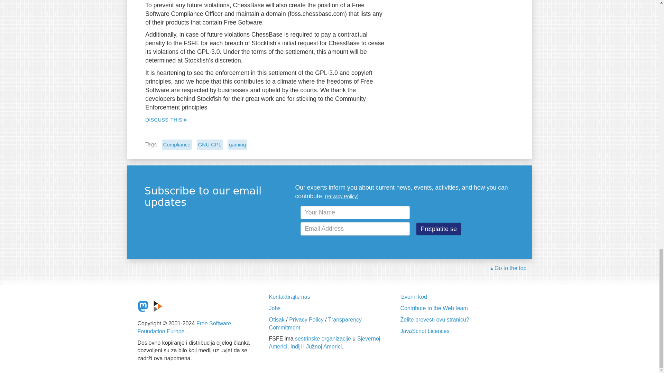 The image size is (664, 373). What do you see at coordinates (342, 196) in the screenshot?
I see `Privacy Policy` at bounding box center [342, 196].